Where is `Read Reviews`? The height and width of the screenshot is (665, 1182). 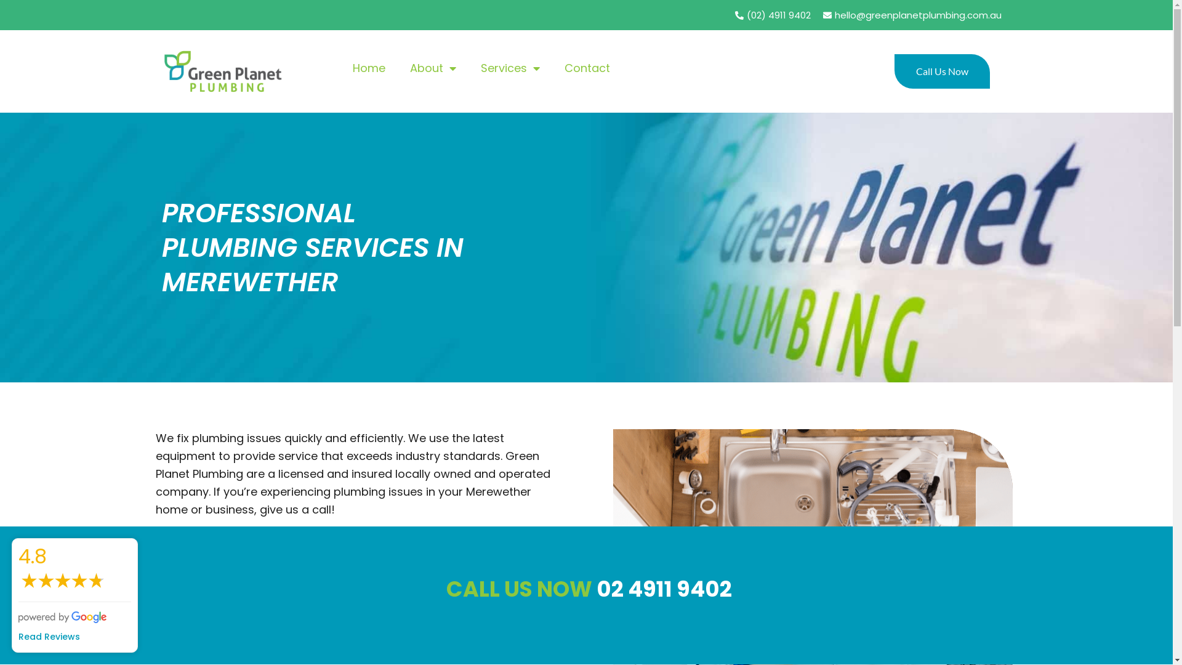 Read Reviews is located at coordinates (75, 637).